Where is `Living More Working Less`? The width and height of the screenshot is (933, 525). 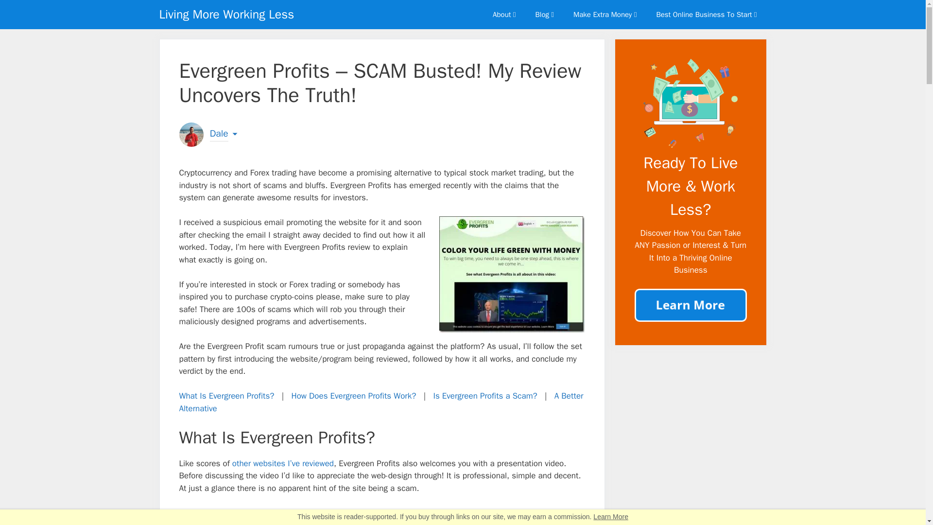 Living More Working Less is located at coordinates (227, 15).